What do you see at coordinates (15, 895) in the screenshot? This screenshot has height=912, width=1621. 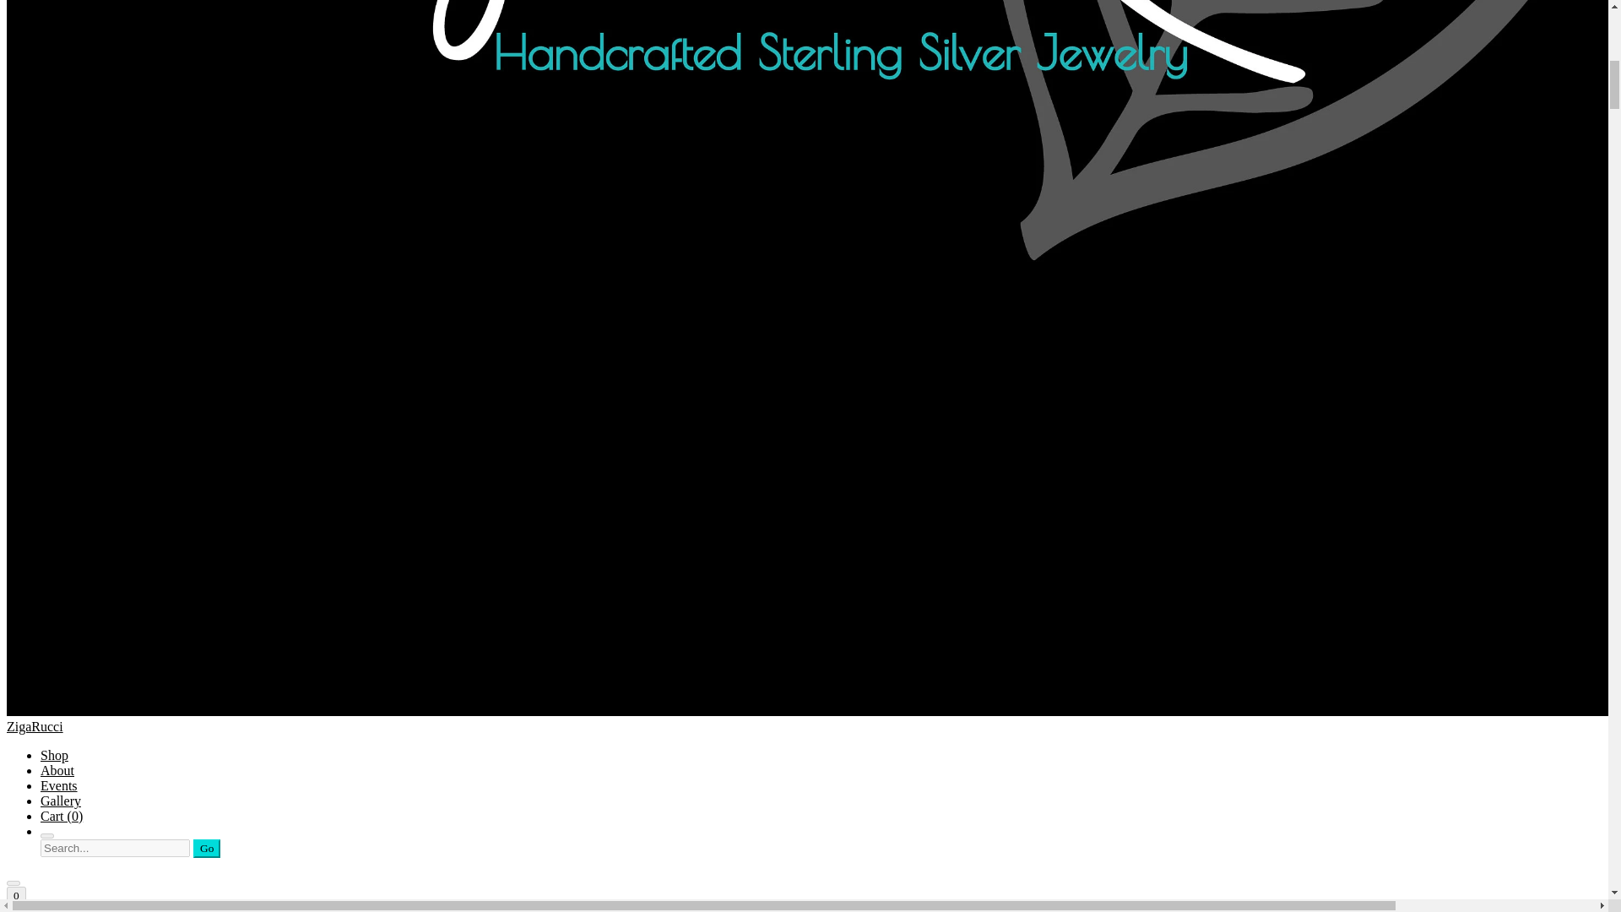 I see `0` at bounding box center [15, 895].